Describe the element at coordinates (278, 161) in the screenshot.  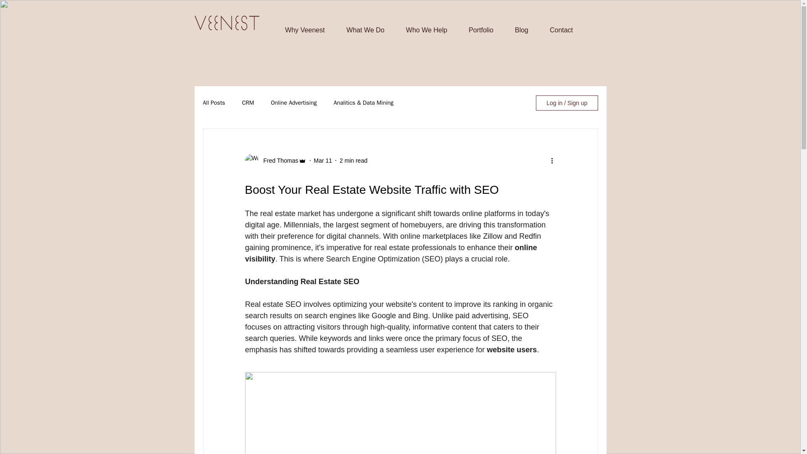
I see `Fred Thomas` at that location.